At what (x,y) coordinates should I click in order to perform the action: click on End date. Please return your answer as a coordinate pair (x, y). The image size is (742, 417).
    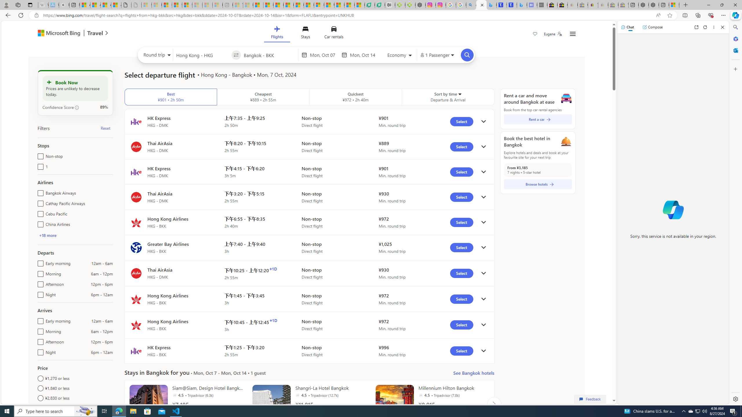
    Looking at the image, I should click on (364, 55).